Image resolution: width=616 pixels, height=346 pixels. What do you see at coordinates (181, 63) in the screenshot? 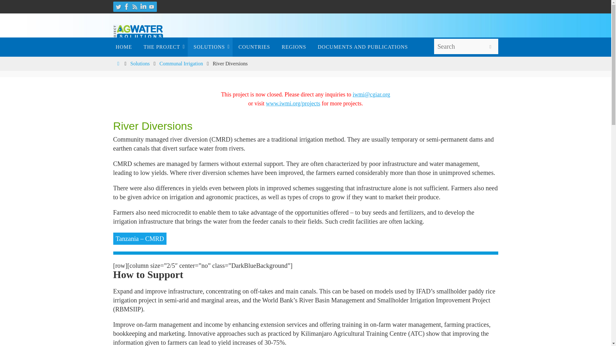
I see `Communal Irrigation` at bounding box center [181, 63].